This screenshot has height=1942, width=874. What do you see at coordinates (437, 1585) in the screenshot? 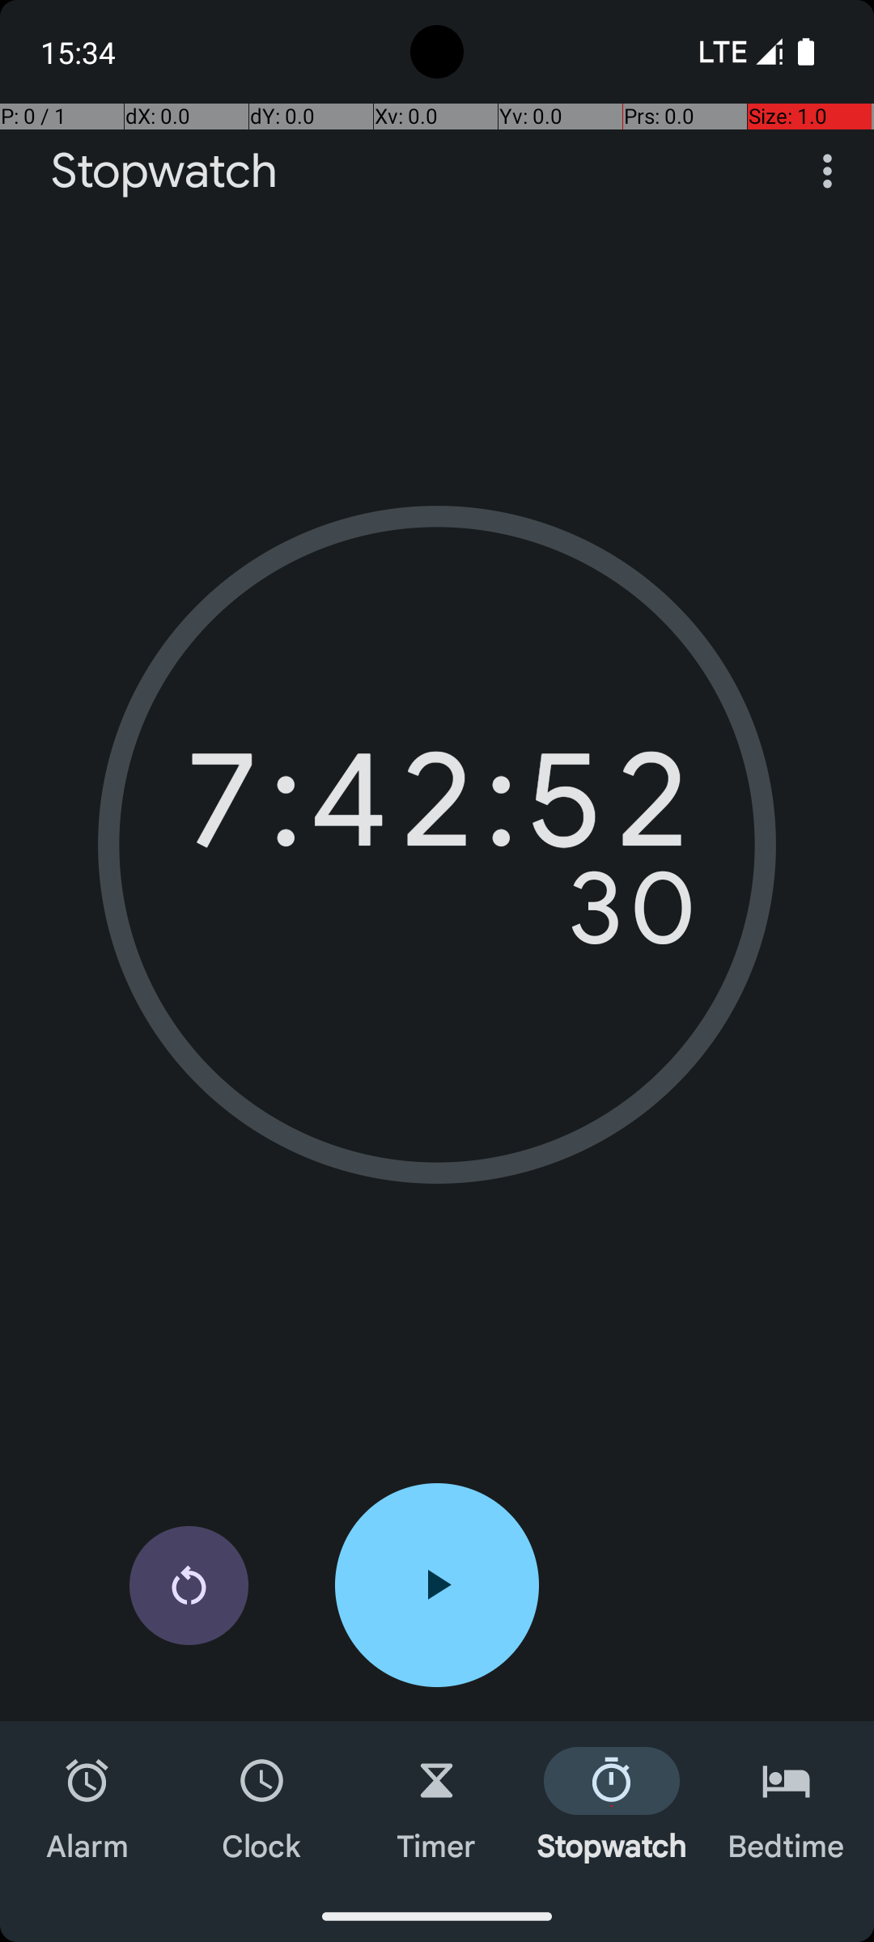
I see `Start` at bounding box center [437, 1585].